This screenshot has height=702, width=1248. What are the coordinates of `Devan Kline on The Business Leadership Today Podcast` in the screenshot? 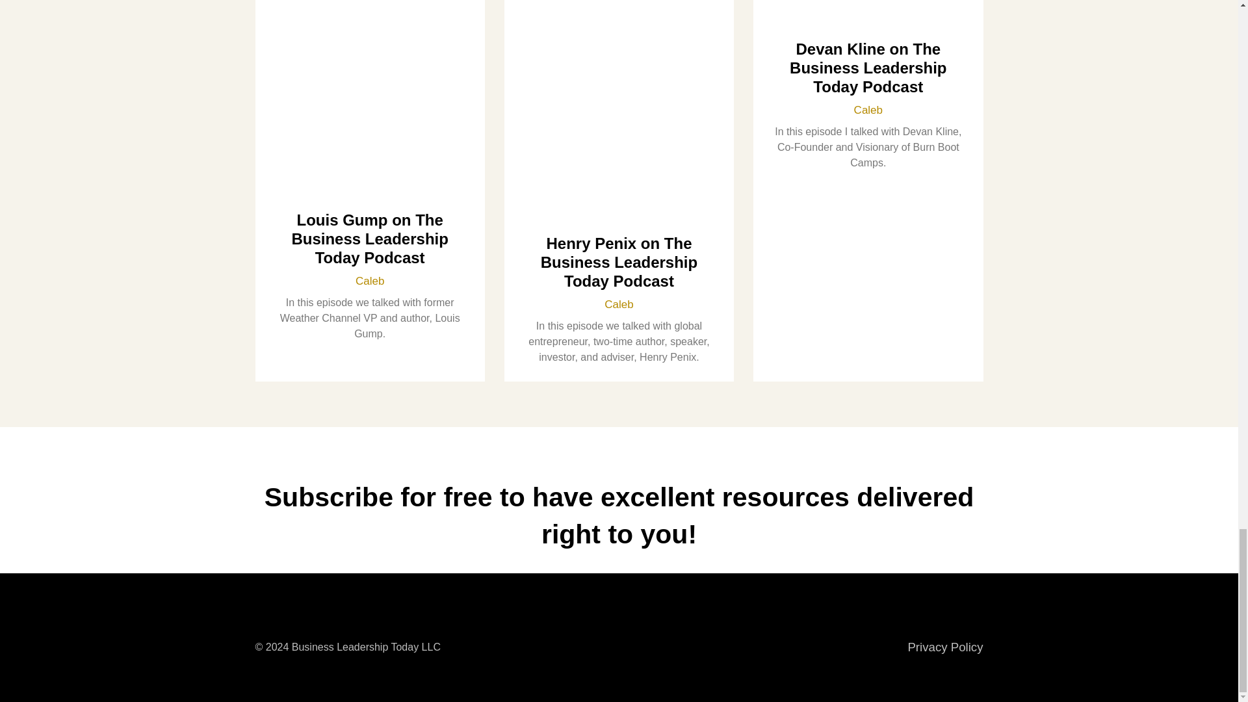 It's located at (868, 68).